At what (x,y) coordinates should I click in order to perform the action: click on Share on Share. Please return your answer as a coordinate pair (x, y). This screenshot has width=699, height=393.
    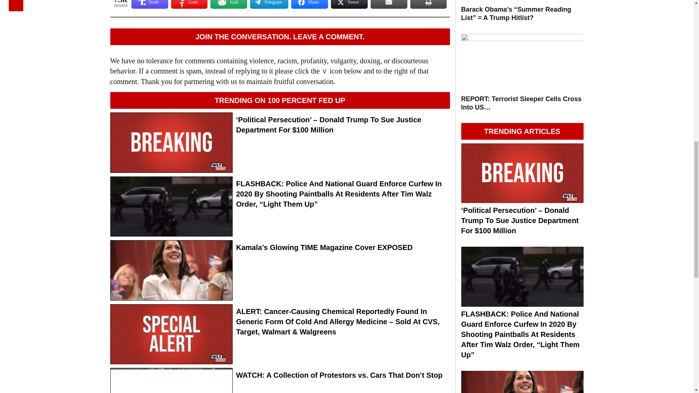
    Looking at the image, I should click on (309, 4).